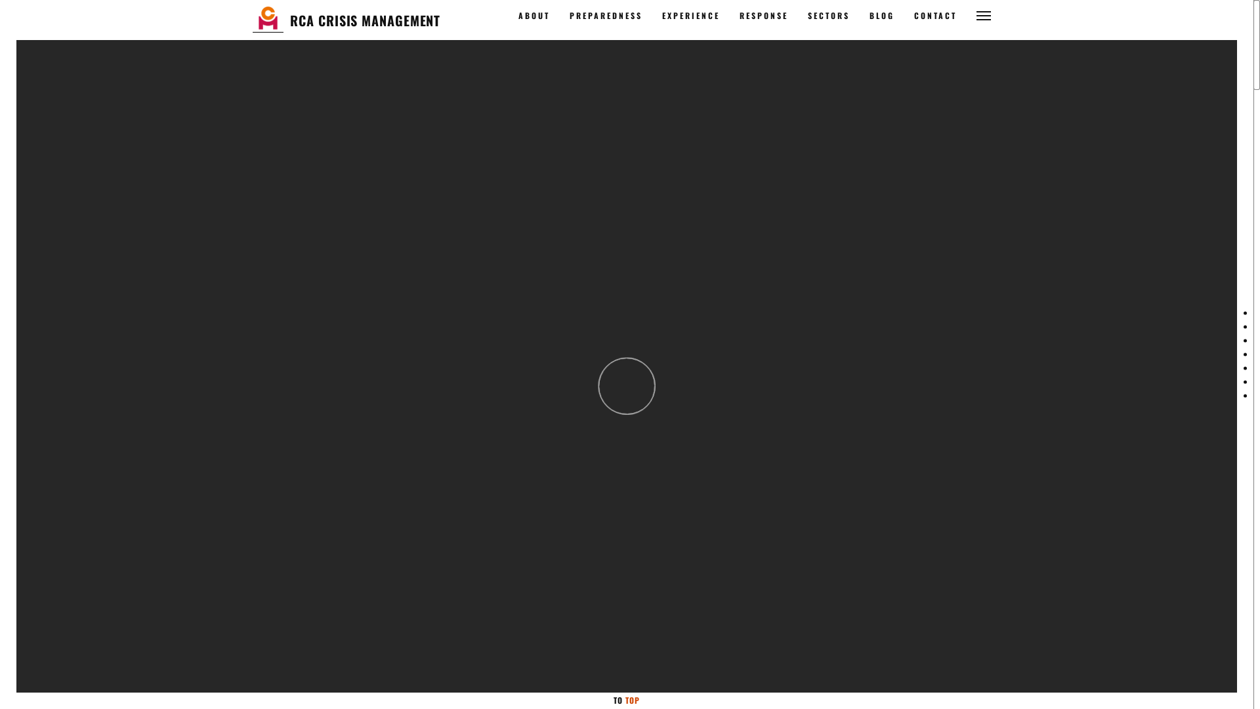 Image resolution: width=1260 pixels, height=709 pixels. I want to click on RCA CRISIS MANAGEMENT, so click(365, 20).